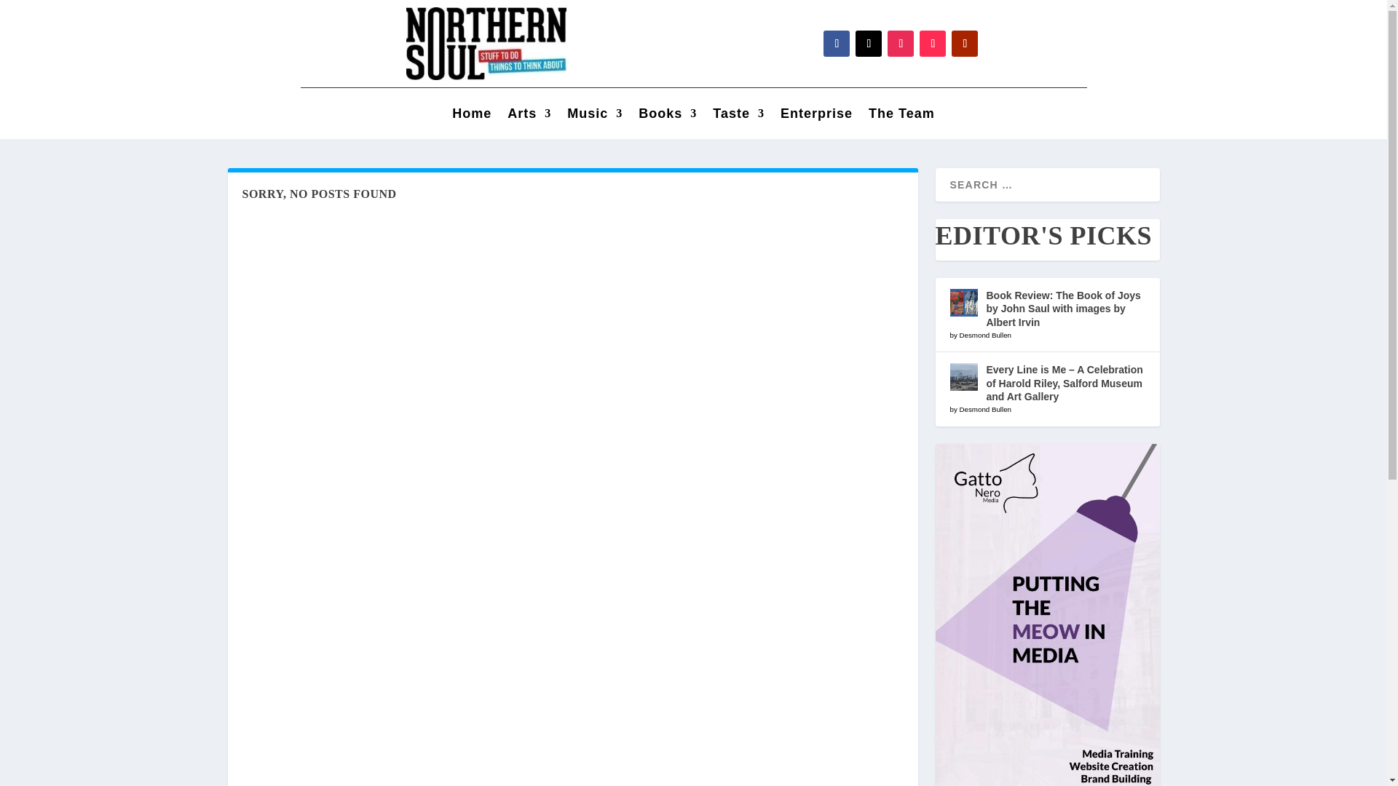 The image size is (1398, 786). Describe the element at coordinates (472, 116) in the screenshot. I see `Home` at that location.